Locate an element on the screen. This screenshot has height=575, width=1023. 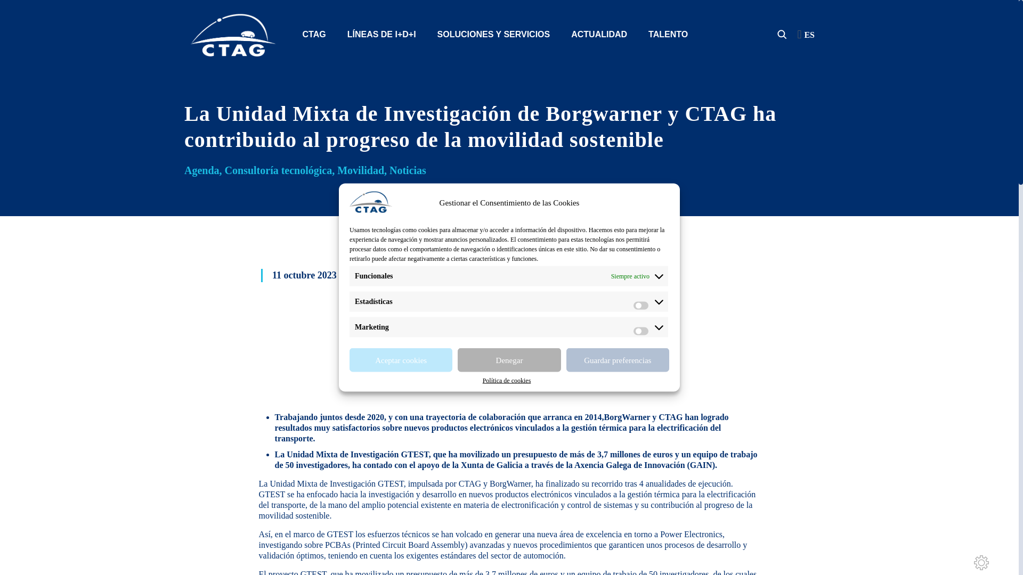
CTAG is located at coordinates (314, 35).